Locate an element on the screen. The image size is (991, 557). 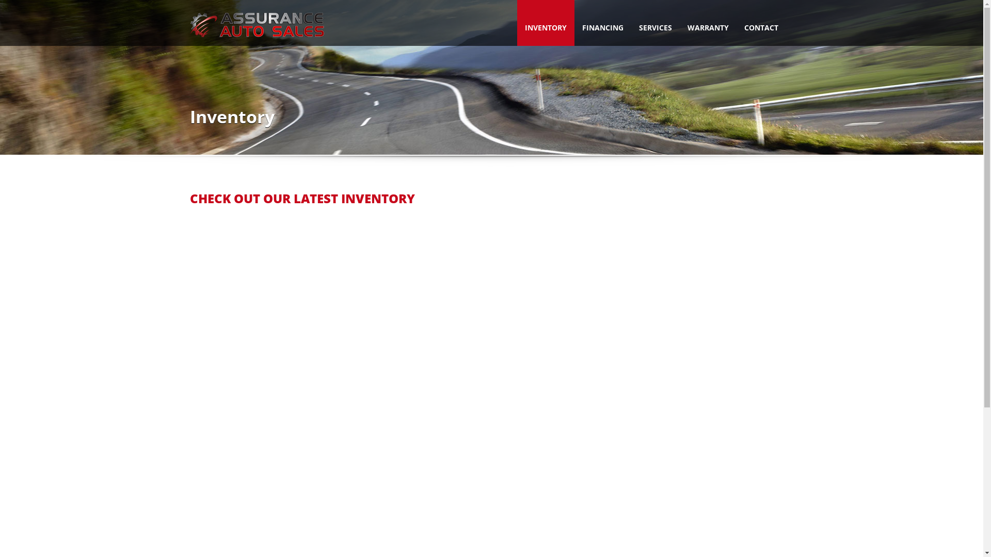
CONTACT is located at coordinates (761, 23).